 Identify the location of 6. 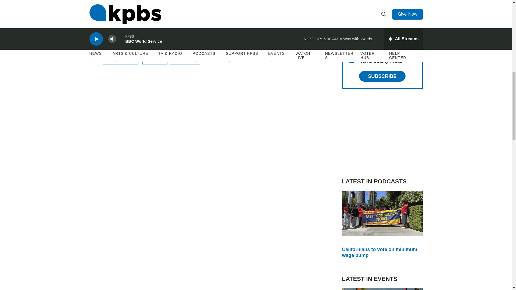
(352, 9).